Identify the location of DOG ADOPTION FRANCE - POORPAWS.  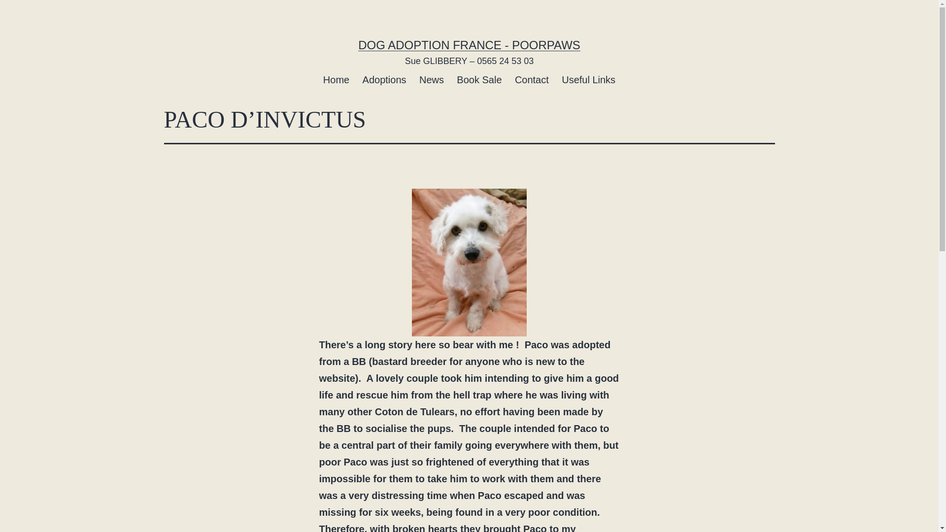
(469, 44).